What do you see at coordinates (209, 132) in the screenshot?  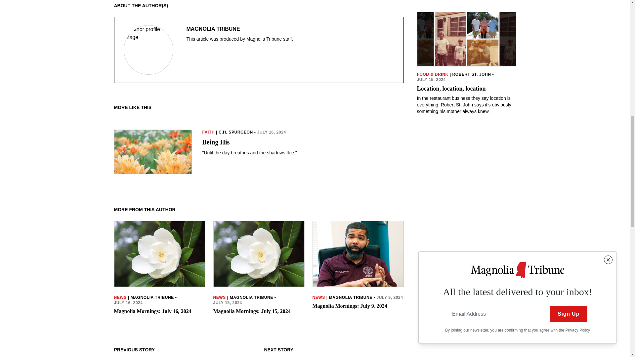 I see `FAITH` at bounding box center [209, 132].